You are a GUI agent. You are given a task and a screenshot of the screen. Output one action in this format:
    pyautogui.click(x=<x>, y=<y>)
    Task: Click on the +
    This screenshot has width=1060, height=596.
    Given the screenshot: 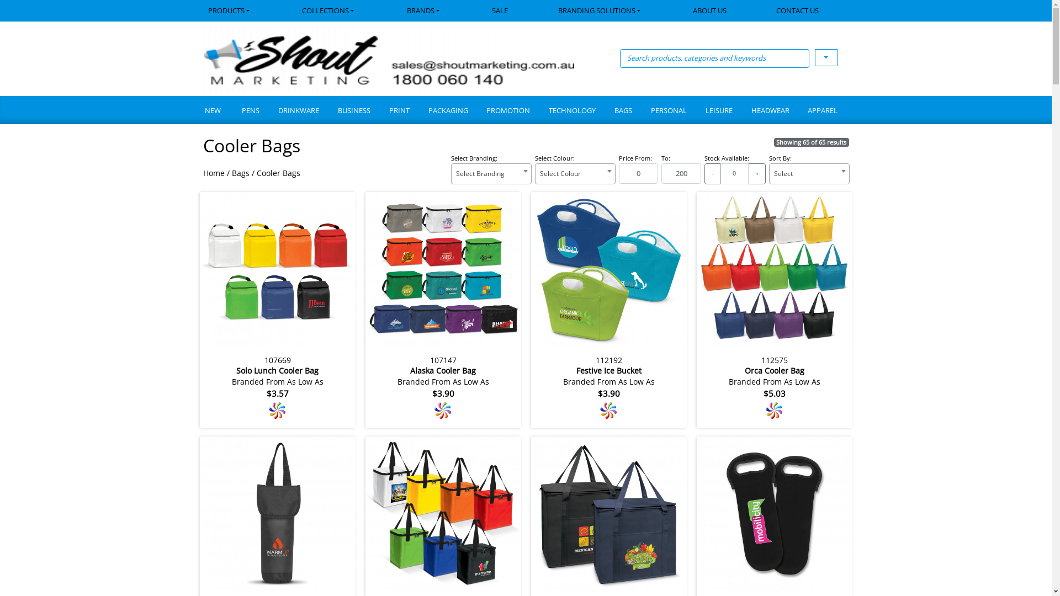 What is the action you would take?
    pyautogui.click(x=757, y=174)
    